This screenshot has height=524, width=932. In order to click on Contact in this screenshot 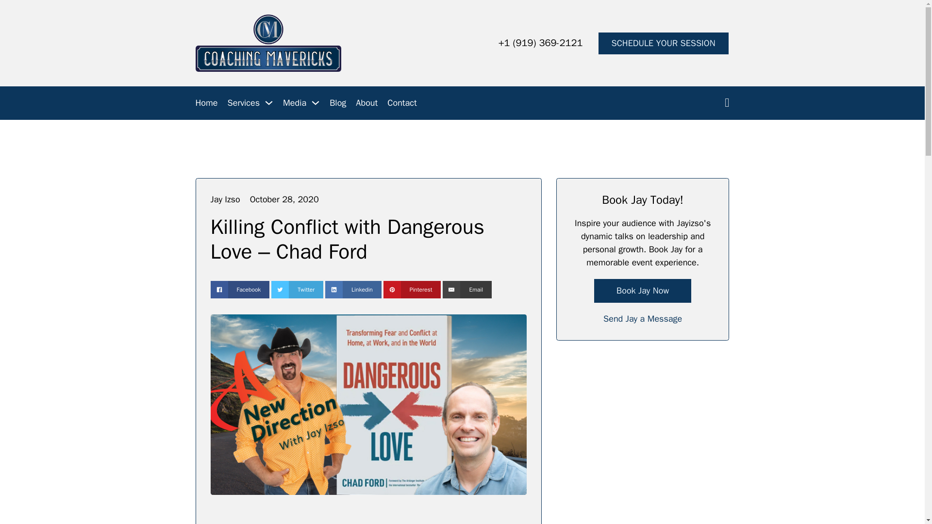, I will do `click(402, 103)`.